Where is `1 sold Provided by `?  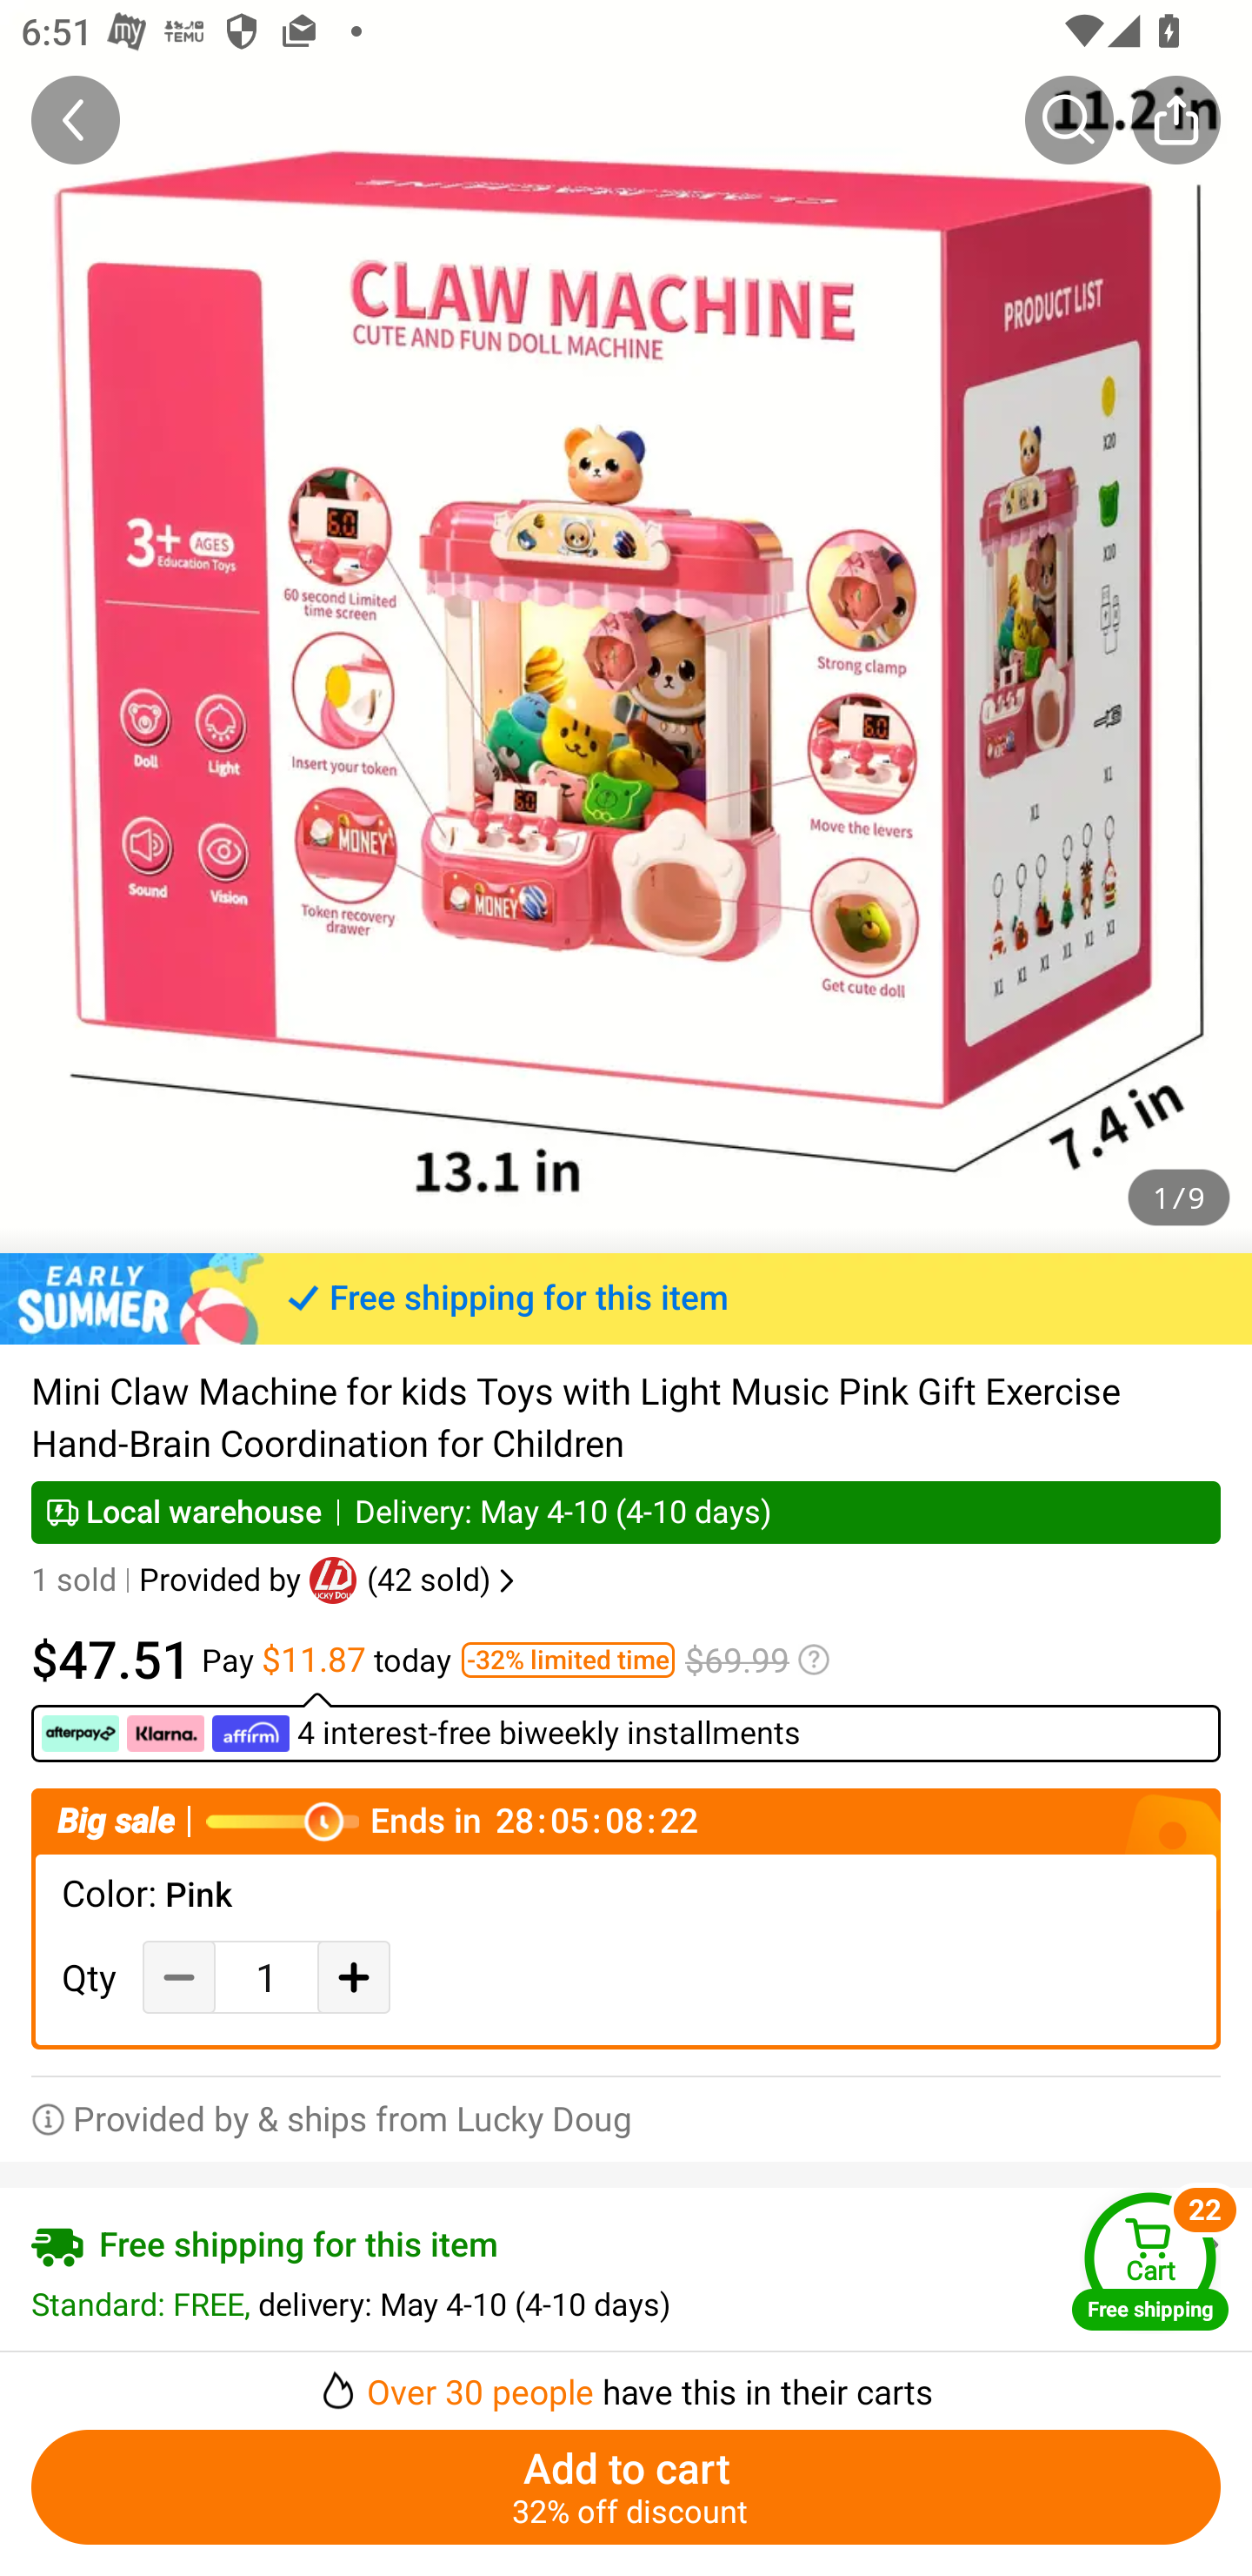
1 sold Provided by  is located at coordinates (170, 1580).